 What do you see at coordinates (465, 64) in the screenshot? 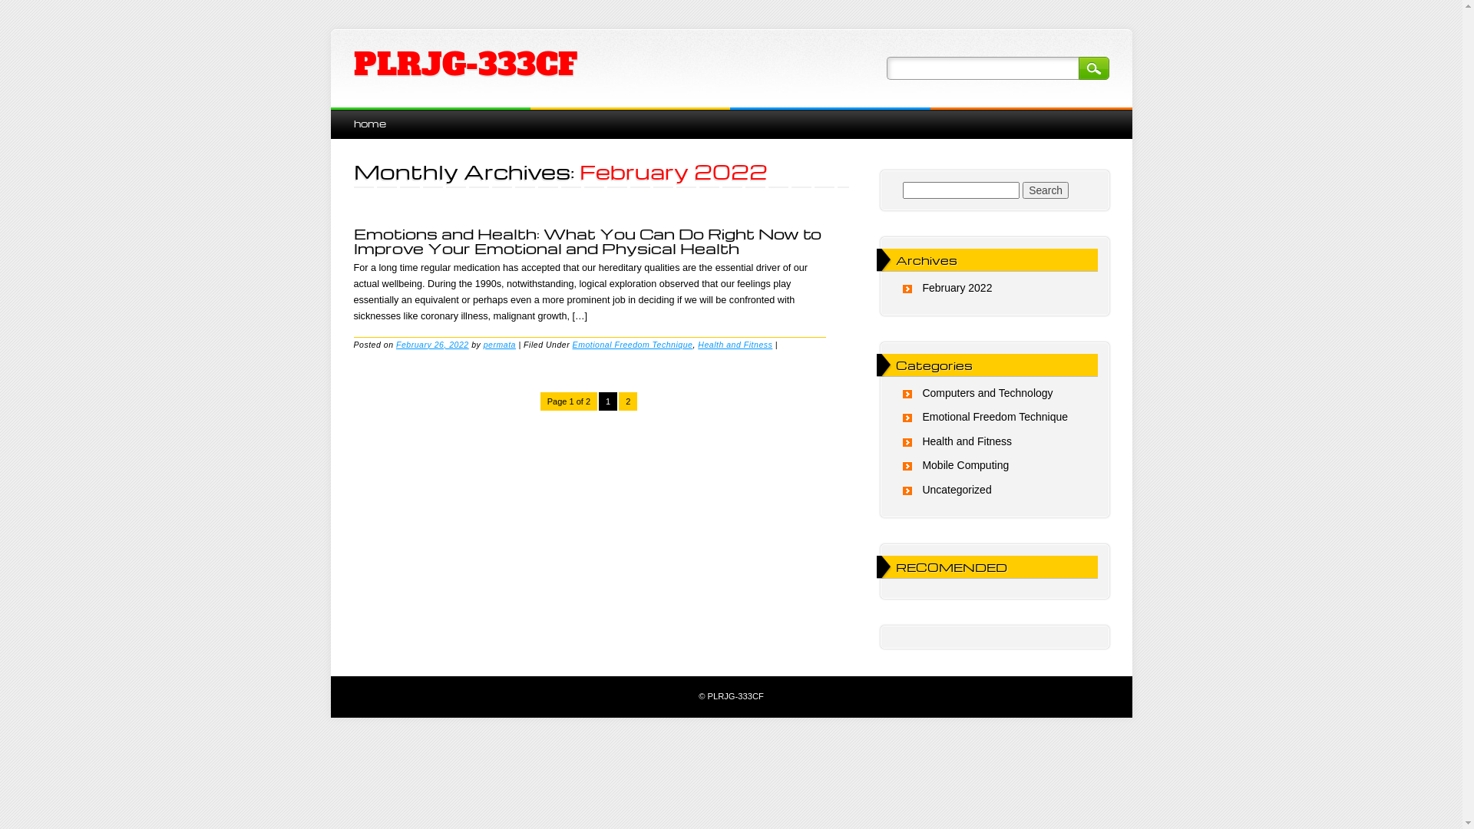
I see `PLRJG-333CF` at bounding box center [465, 64].